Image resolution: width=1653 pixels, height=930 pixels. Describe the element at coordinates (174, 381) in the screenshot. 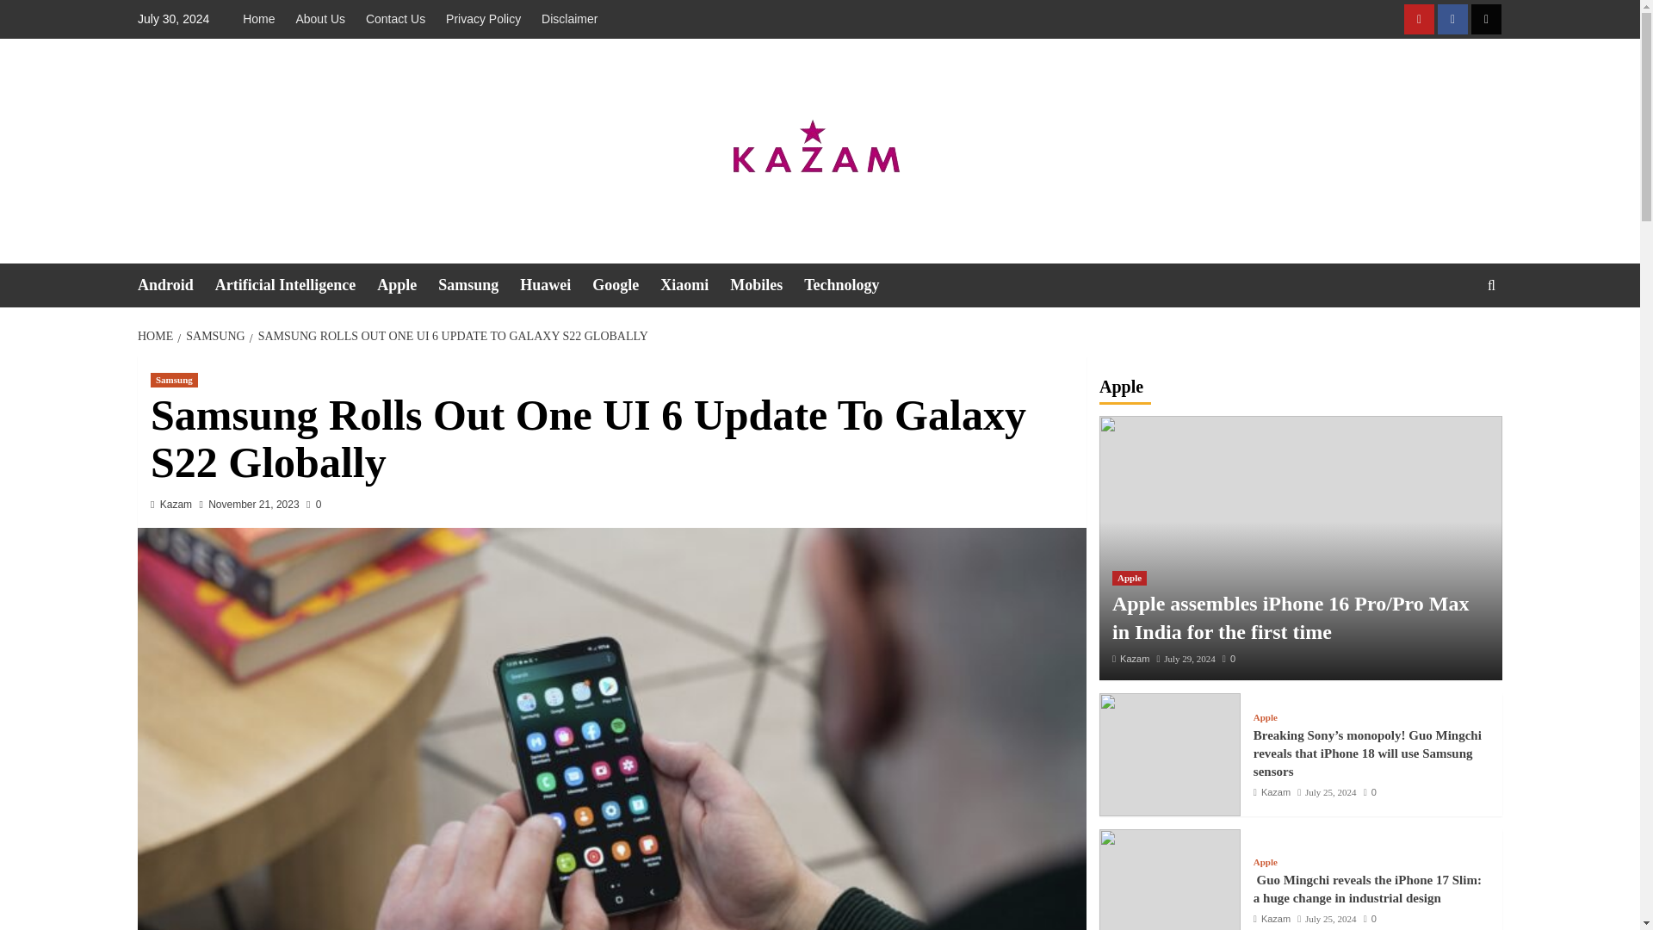

I see `Samsung` at that location.